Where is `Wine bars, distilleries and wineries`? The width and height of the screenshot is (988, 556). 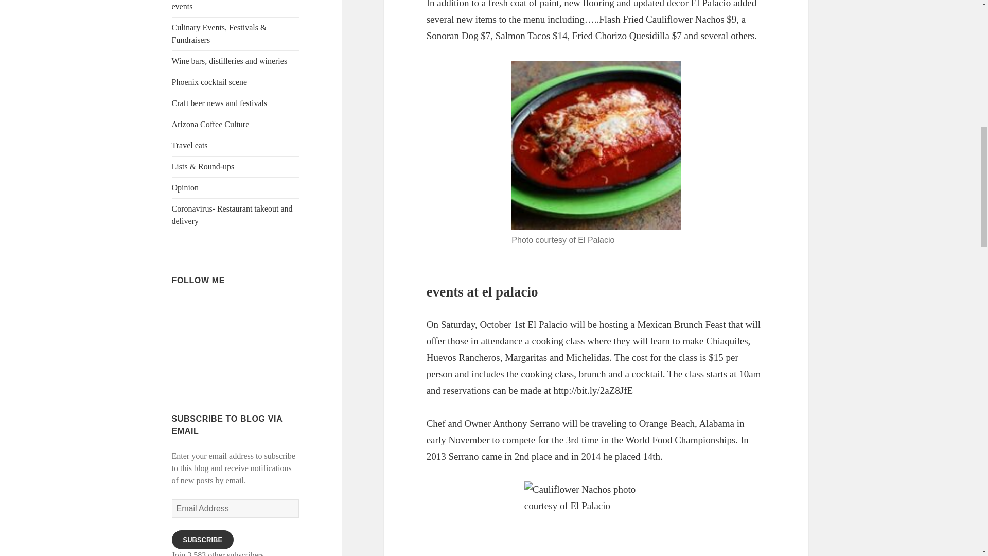 Wine bars, distilleries and wineries is located at coordinates (236, 61).